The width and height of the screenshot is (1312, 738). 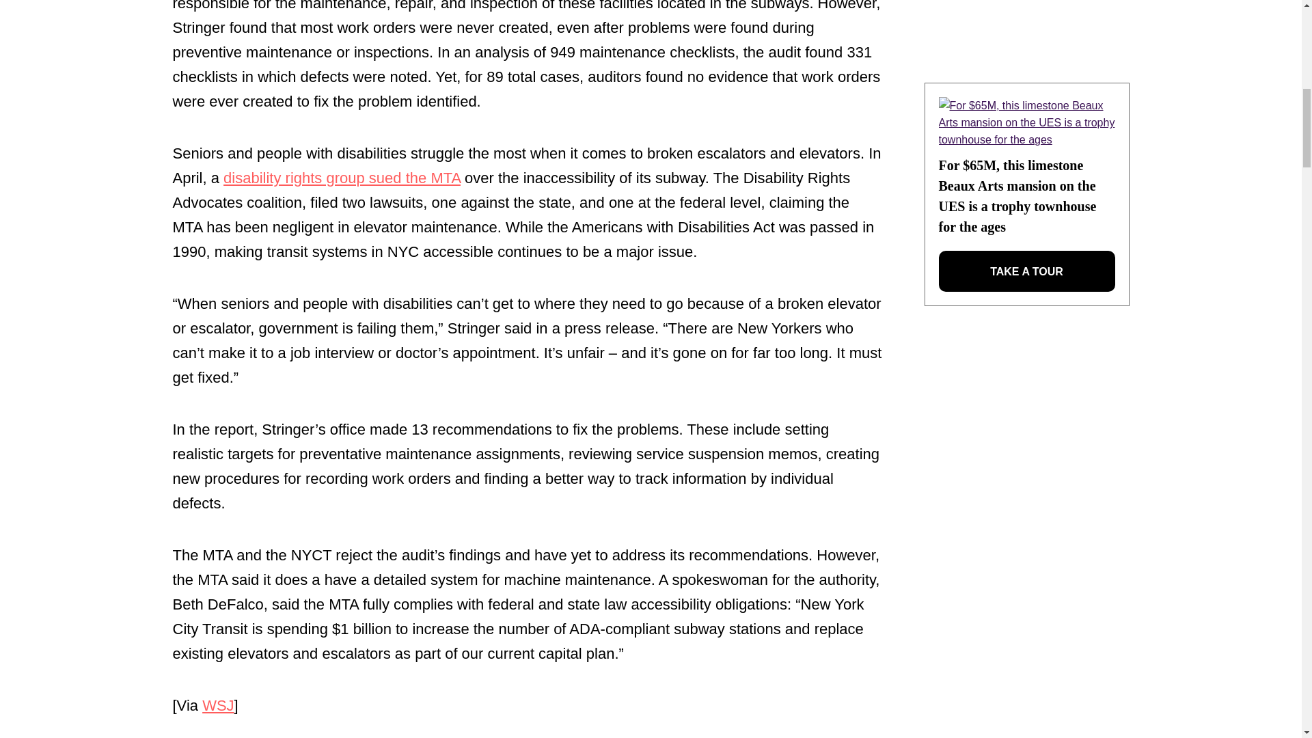 What do you see at coordinates (342, 178) in the screenshot?
I see `disability rights group sued the MTA` at bounding box center [342, 178].